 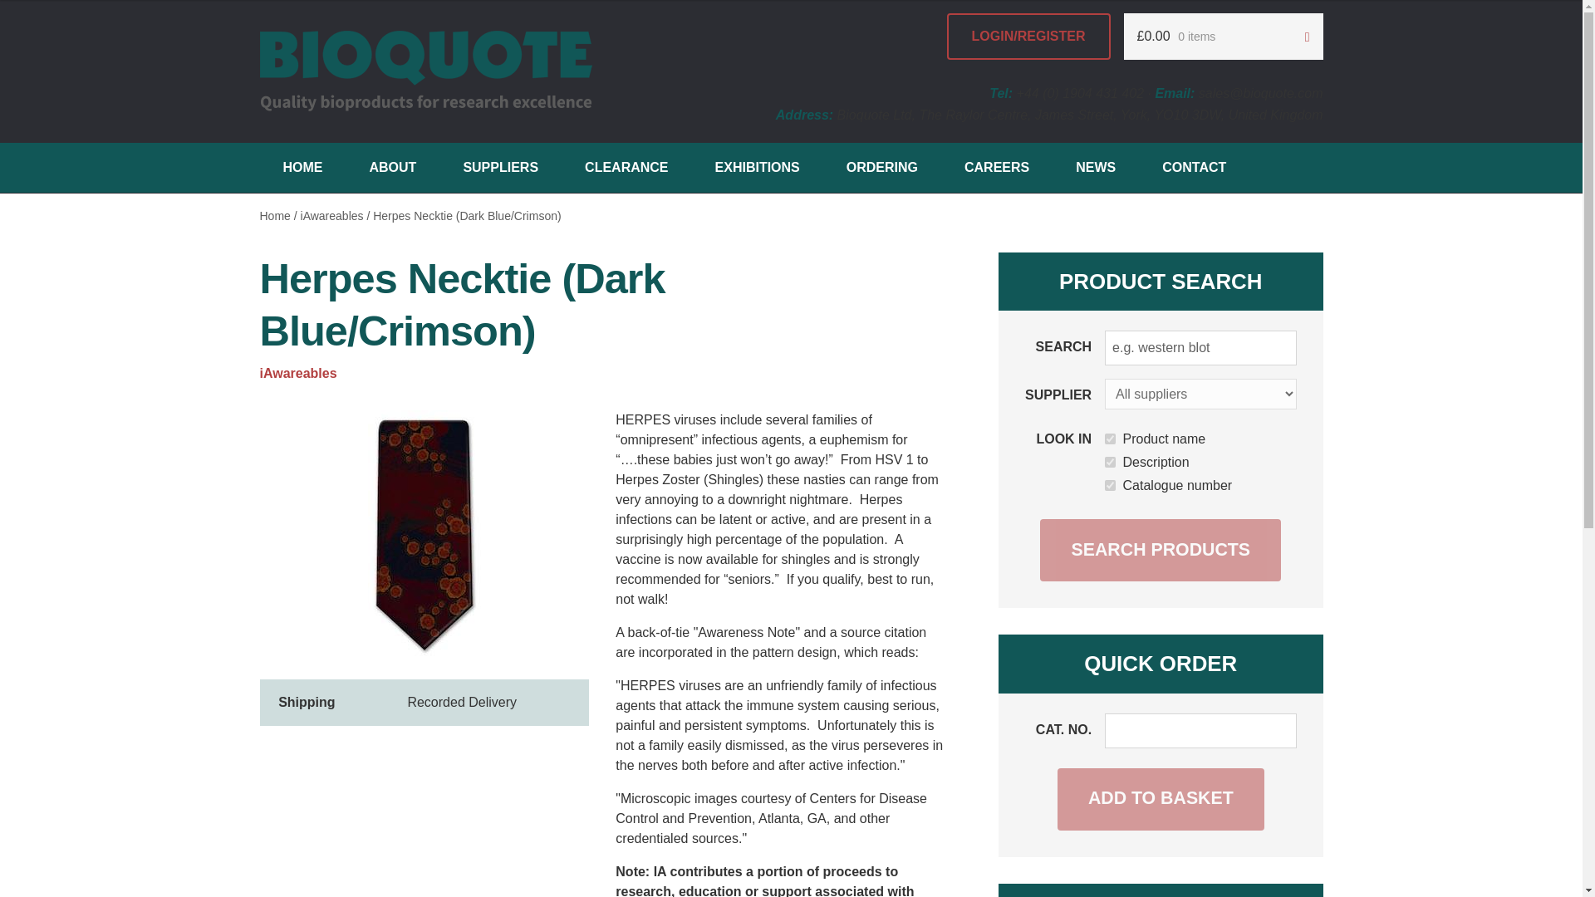 What do you see at coordinates (1110, 485) in the screenshot?
I see `code` at bounding box center [1110, 485].